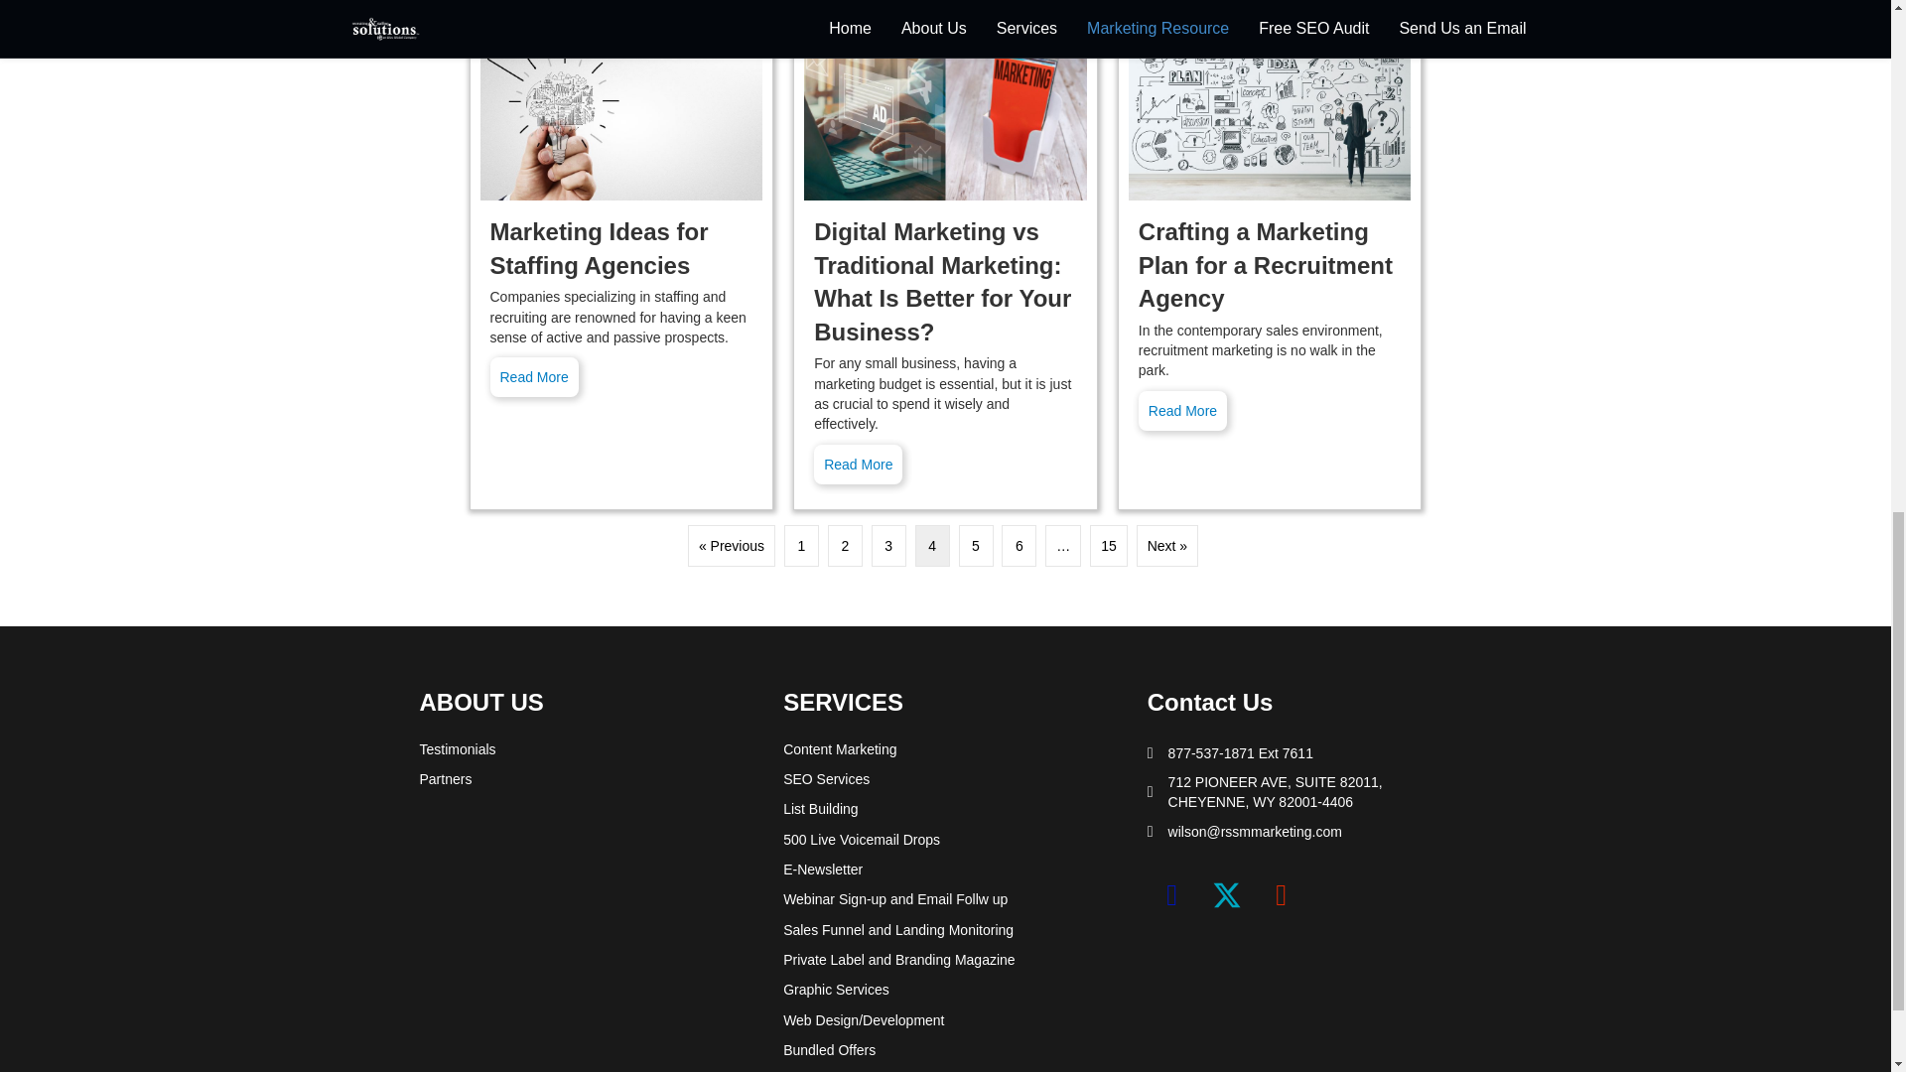 This screenshot has width=1906, height=1072. Describe the element at coordinates (600, 248) in the screenshot. I see `Marketing Ideas for Staffing Agencies` at that location.